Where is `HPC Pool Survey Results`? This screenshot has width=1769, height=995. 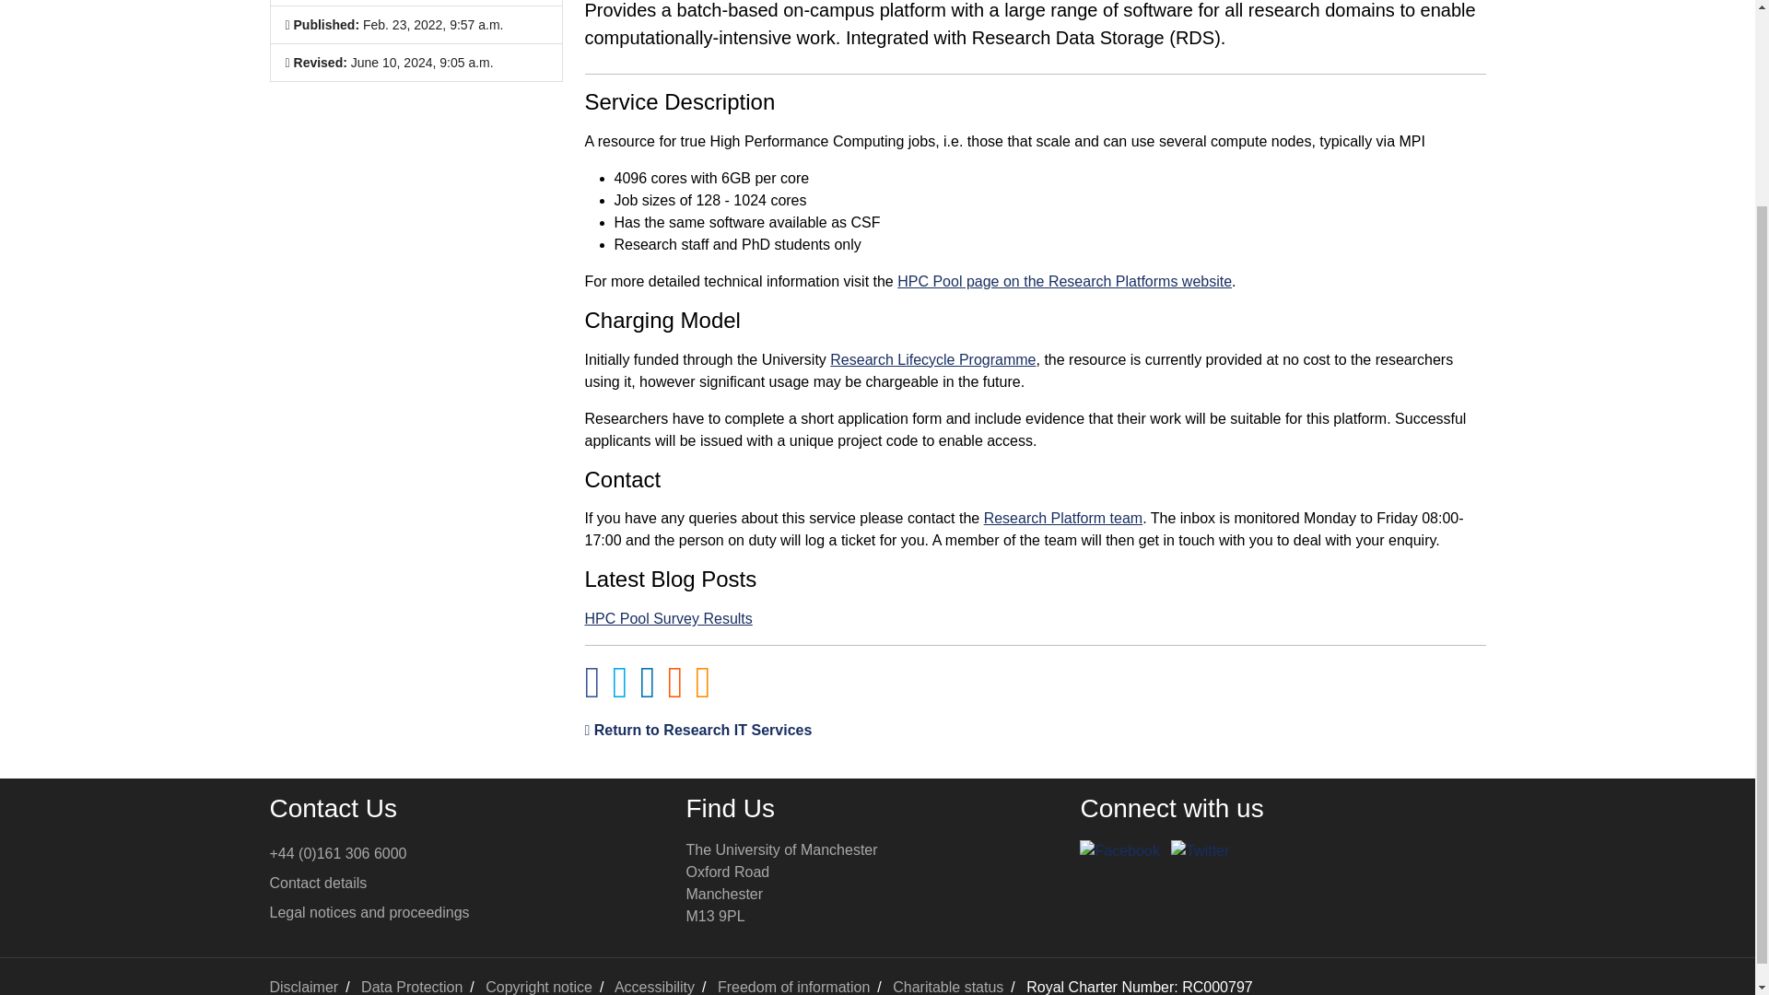 HPC Pool Survey Results is located at coordinates (667, 619).